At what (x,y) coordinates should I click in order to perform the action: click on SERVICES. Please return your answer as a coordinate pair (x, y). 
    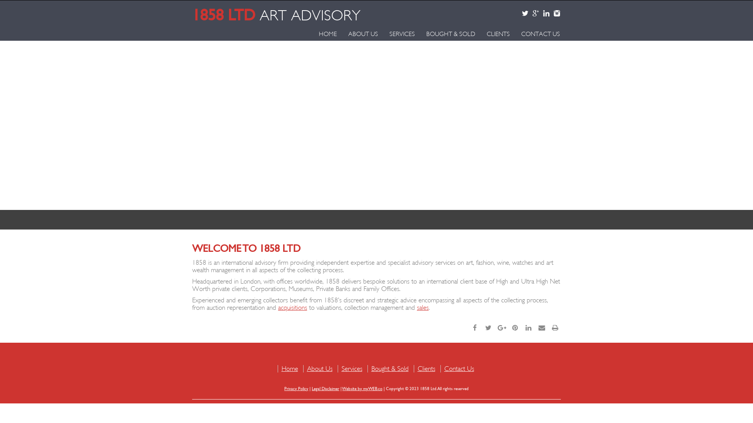
    Looking at the image, I should click on (398, 34).